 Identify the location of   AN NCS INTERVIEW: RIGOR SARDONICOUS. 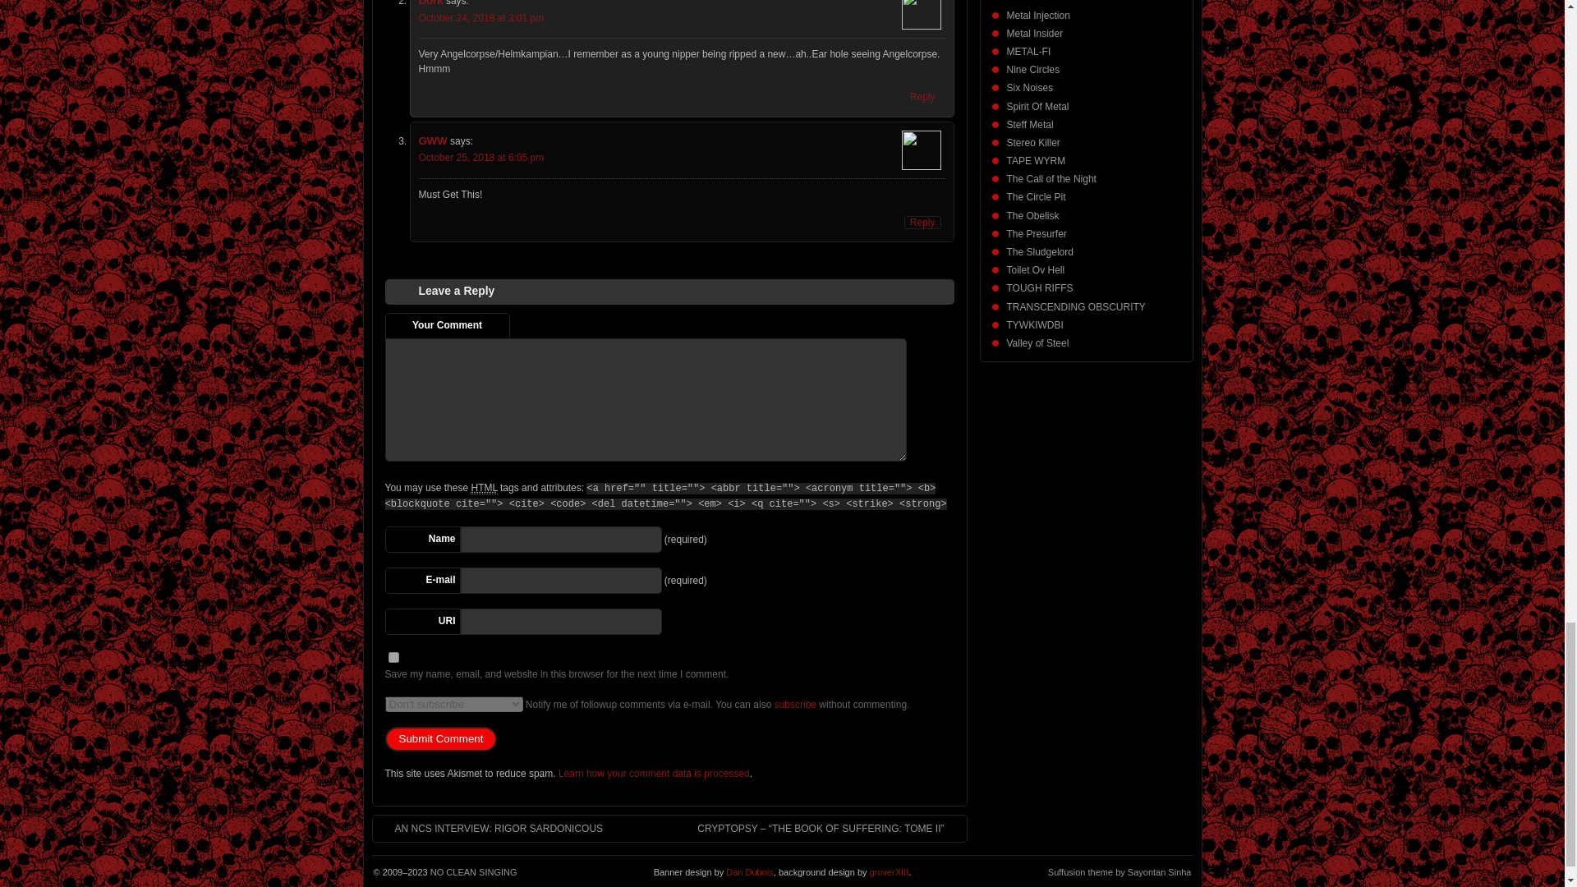
(490, 829).